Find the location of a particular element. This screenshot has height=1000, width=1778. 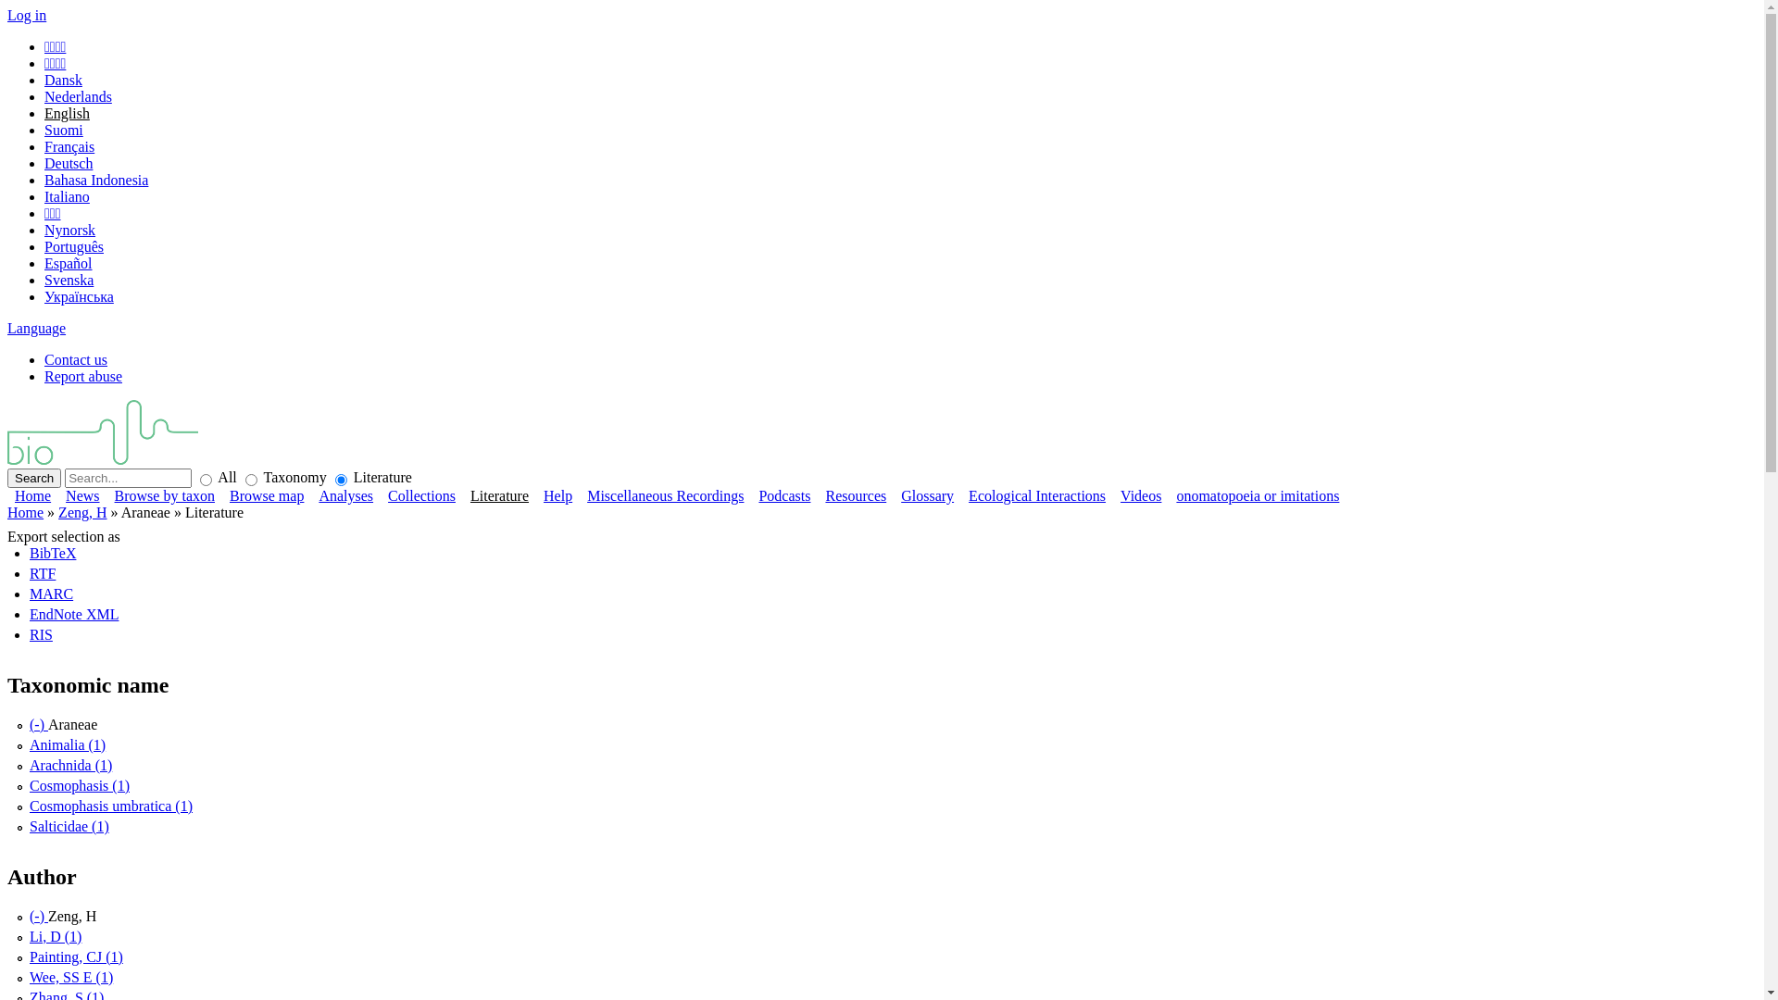

Literature is located at coordinates (500, 496).